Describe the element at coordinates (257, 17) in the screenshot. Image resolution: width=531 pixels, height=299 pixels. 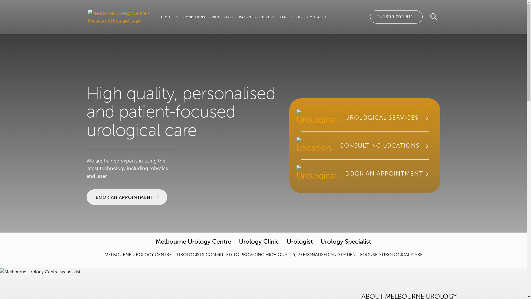
I see `PATIENT RESOURCES` at that location.